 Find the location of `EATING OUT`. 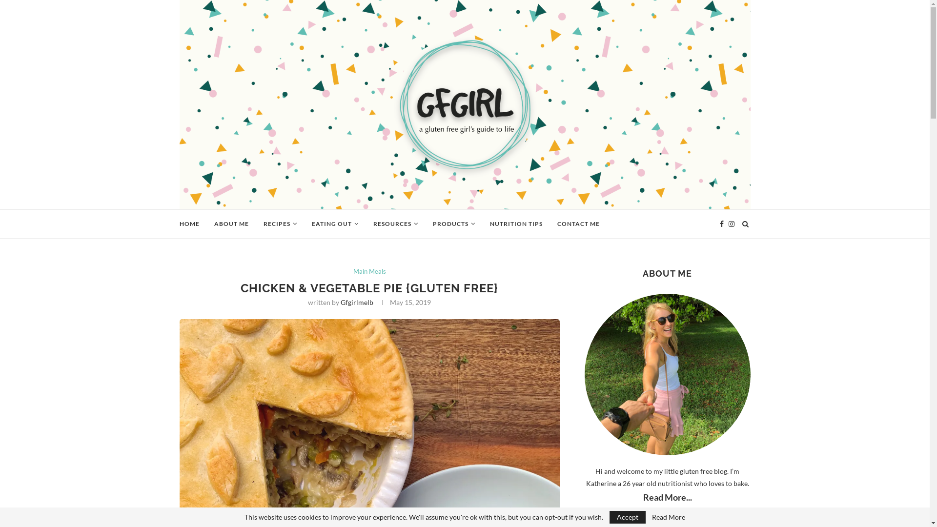

EATING OUT is located at coordinates (335, 224).